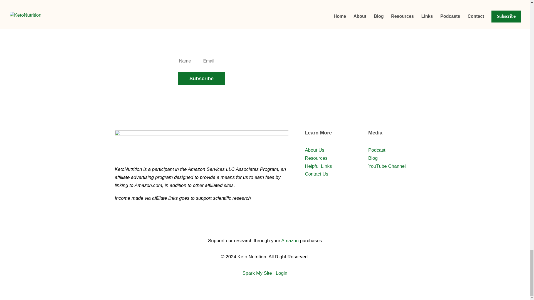  I want to click on Resources, so click(316, 158).